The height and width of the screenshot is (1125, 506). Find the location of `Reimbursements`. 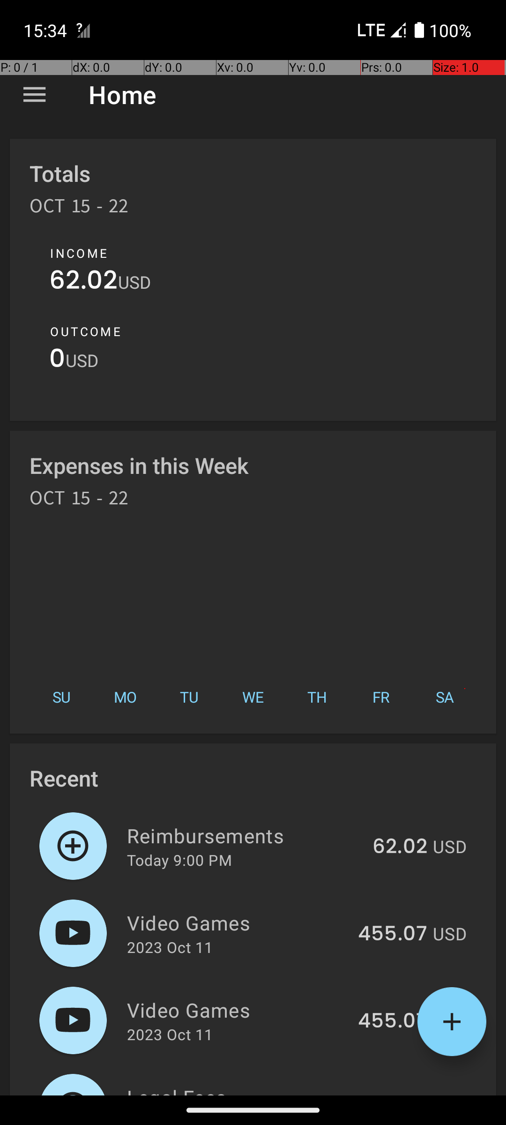

Reimbursements is located at coordinates (245, 835).